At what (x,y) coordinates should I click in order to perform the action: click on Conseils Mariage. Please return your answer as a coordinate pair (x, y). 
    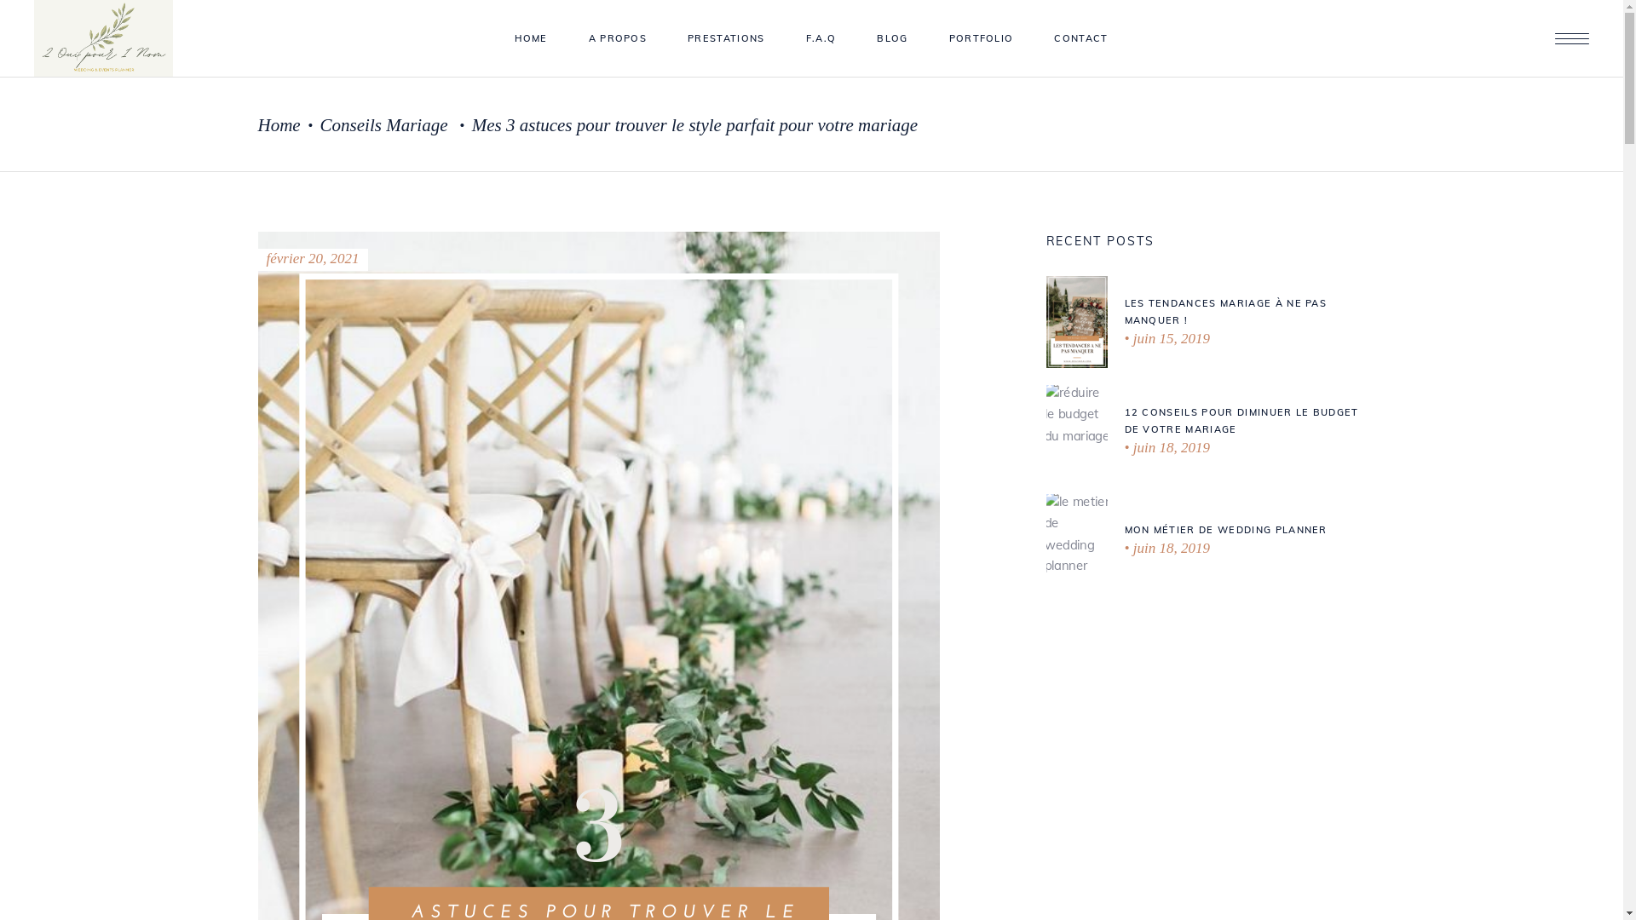
    Looking at the image, I should click on (384, 126).